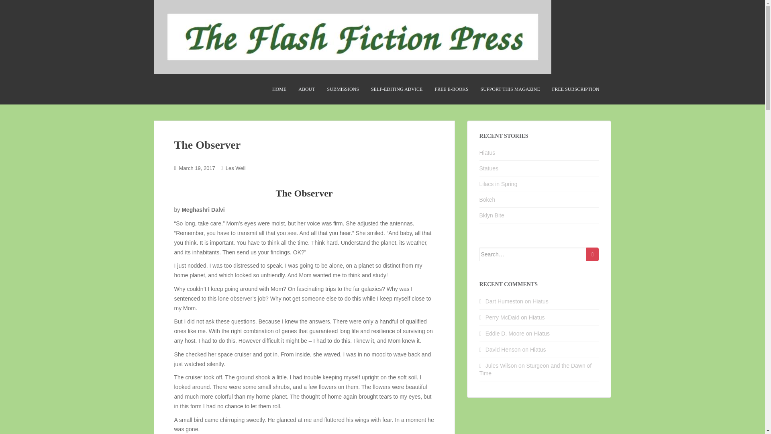 The height and width of the screenshot is (434, 771). Describe the element at coordinates (510, 89) in the screenshot. I see `Support This Magazine` at that location.